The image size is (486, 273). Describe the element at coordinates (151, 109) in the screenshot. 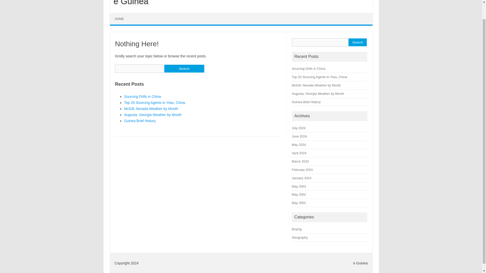

I see `McGill, Nevada Weather by Month` at that location.